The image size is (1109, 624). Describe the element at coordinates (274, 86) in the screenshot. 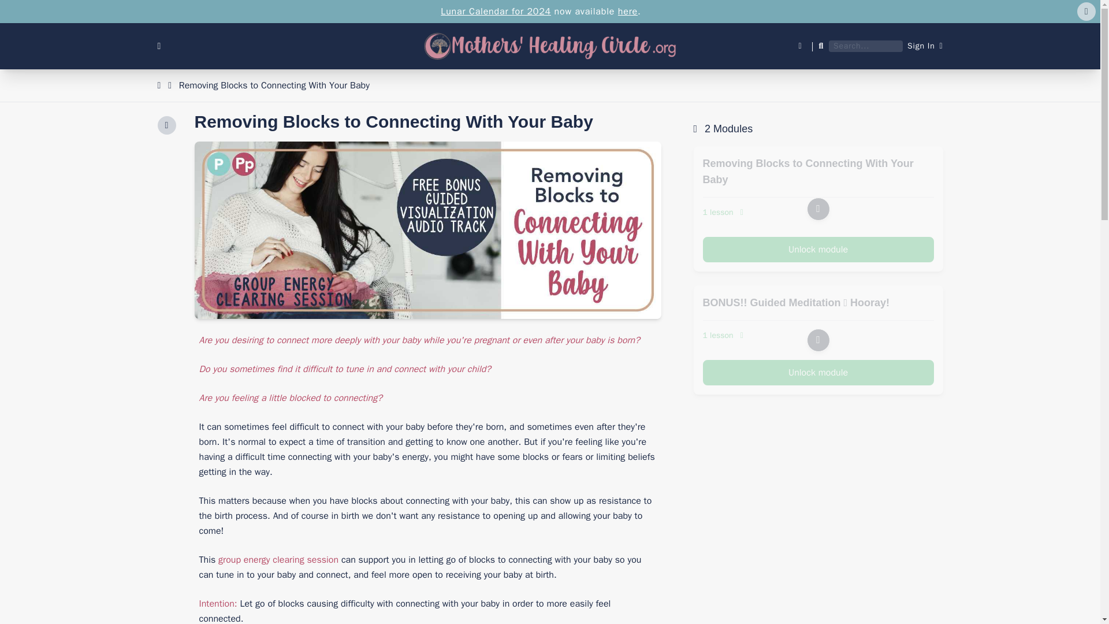

I see `Removing Blocks to Connecting With Your Baby` at that location.